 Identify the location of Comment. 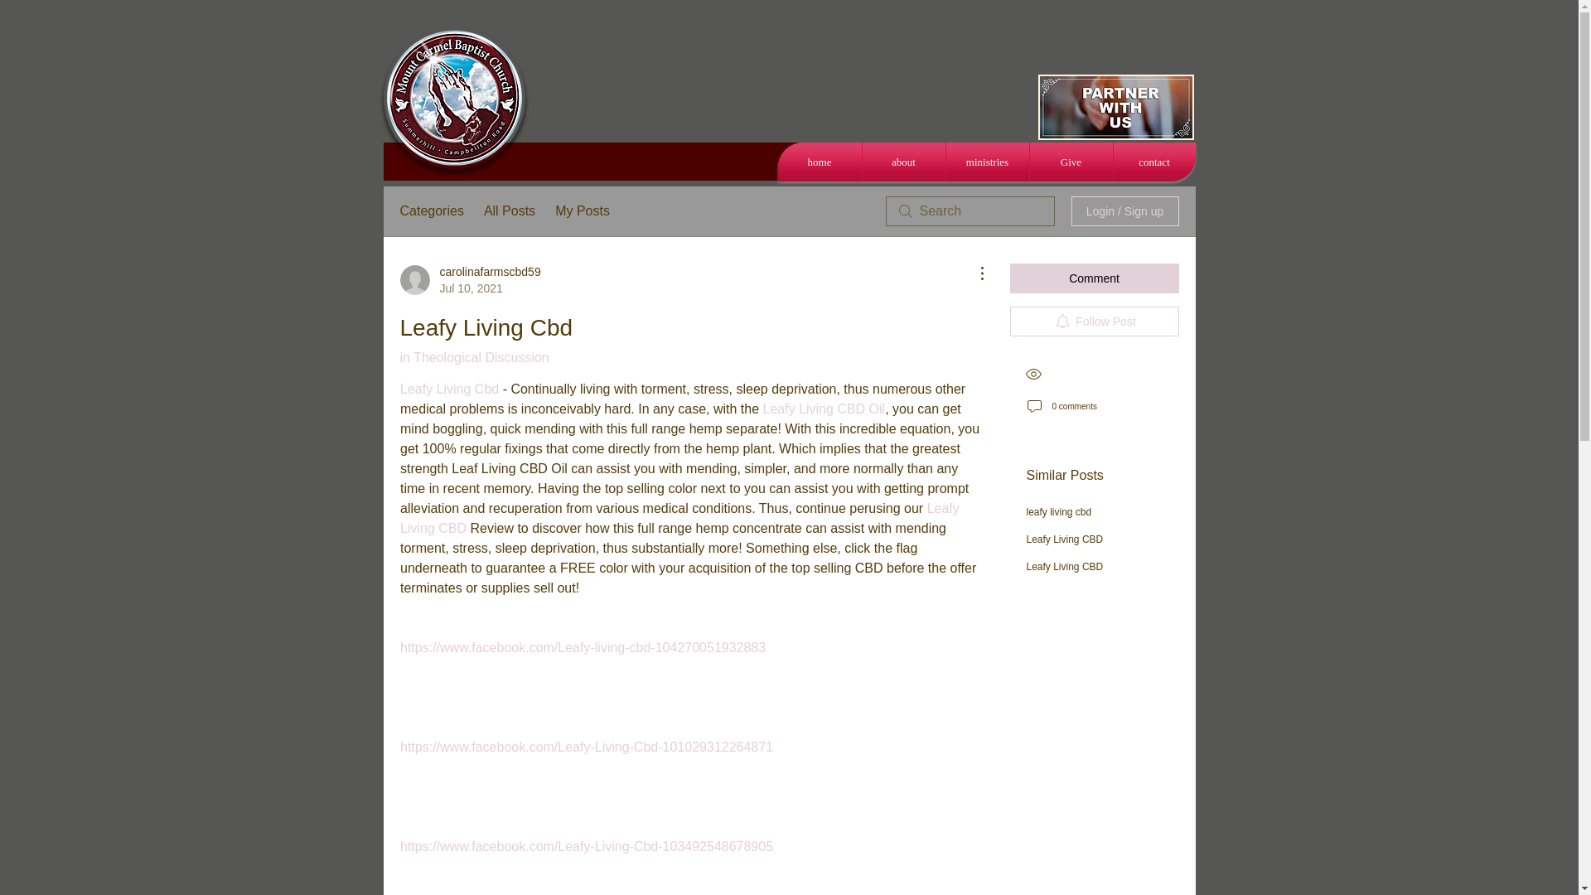
(1094, 278).